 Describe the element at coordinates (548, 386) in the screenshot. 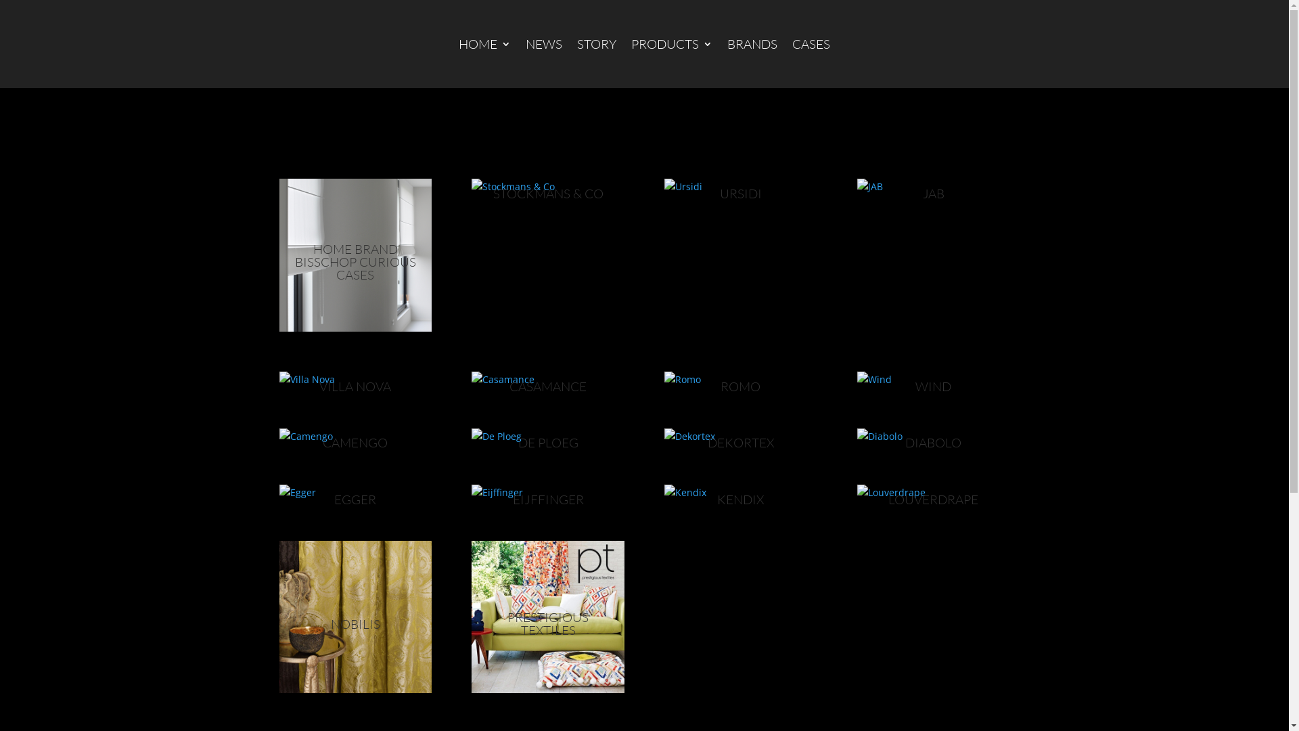

I see `CASAMANCE` at that location.